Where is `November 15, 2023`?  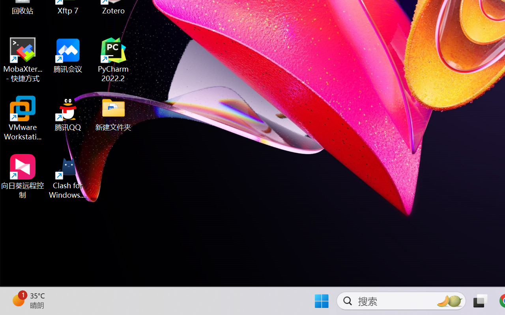 November 15, 2023 is located at coordinates (388, 26).